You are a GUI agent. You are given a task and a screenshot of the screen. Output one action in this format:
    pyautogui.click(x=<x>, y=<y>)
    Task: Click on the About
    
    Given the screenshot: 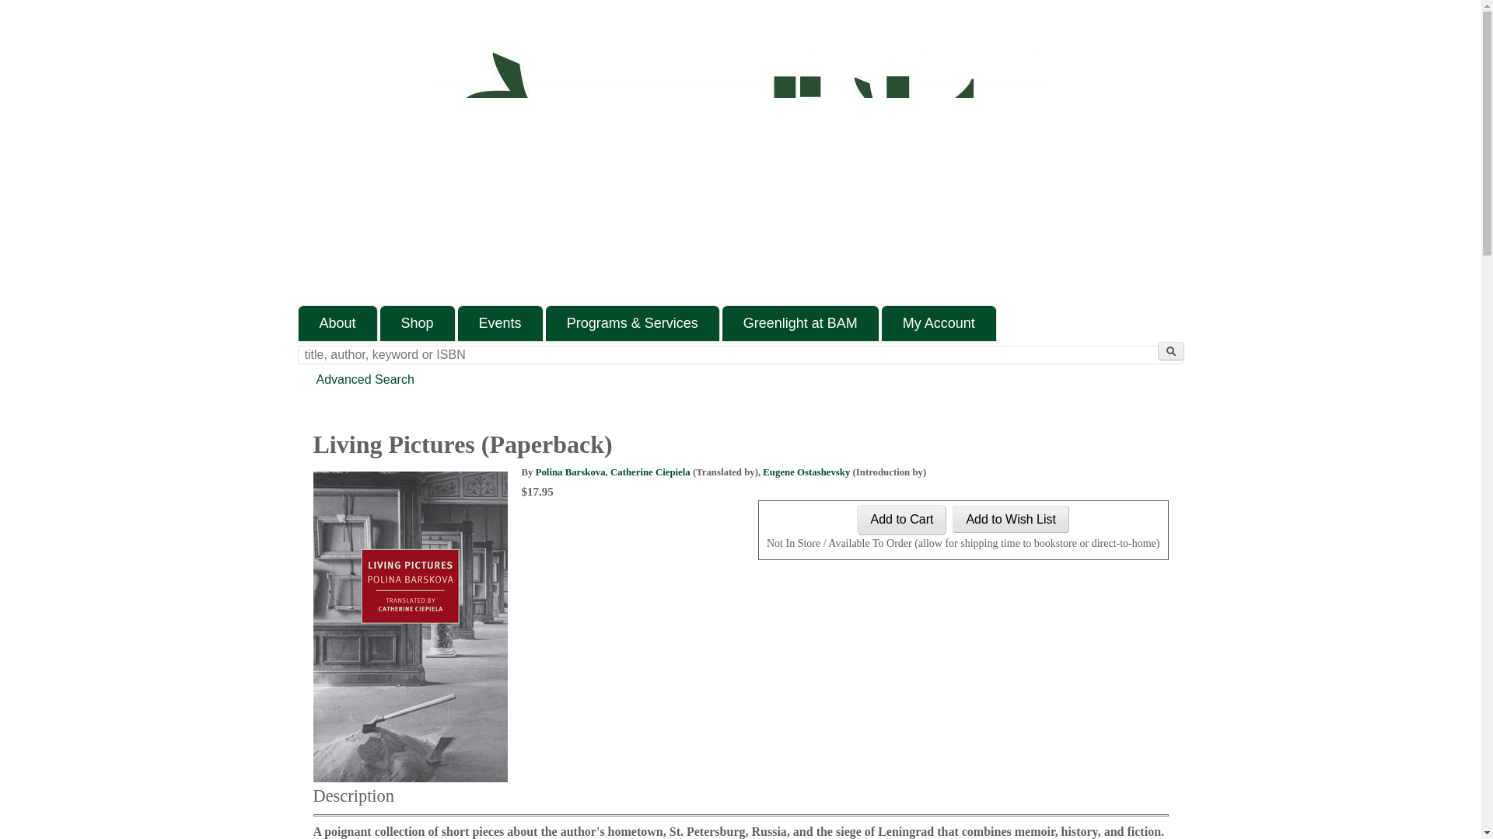 What is the action you would take?
    pyautogui.click(x=337, y=323)
    